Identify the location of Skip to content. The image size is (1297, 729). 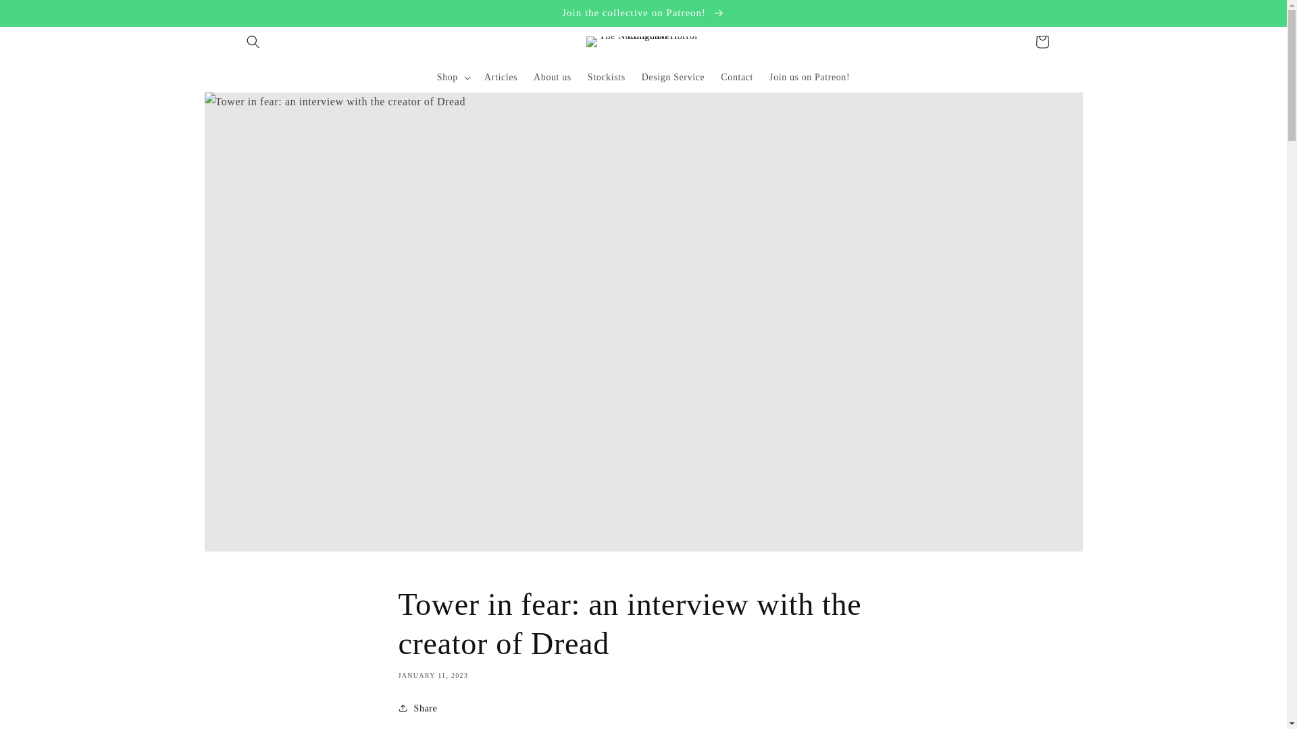
(41, 16).